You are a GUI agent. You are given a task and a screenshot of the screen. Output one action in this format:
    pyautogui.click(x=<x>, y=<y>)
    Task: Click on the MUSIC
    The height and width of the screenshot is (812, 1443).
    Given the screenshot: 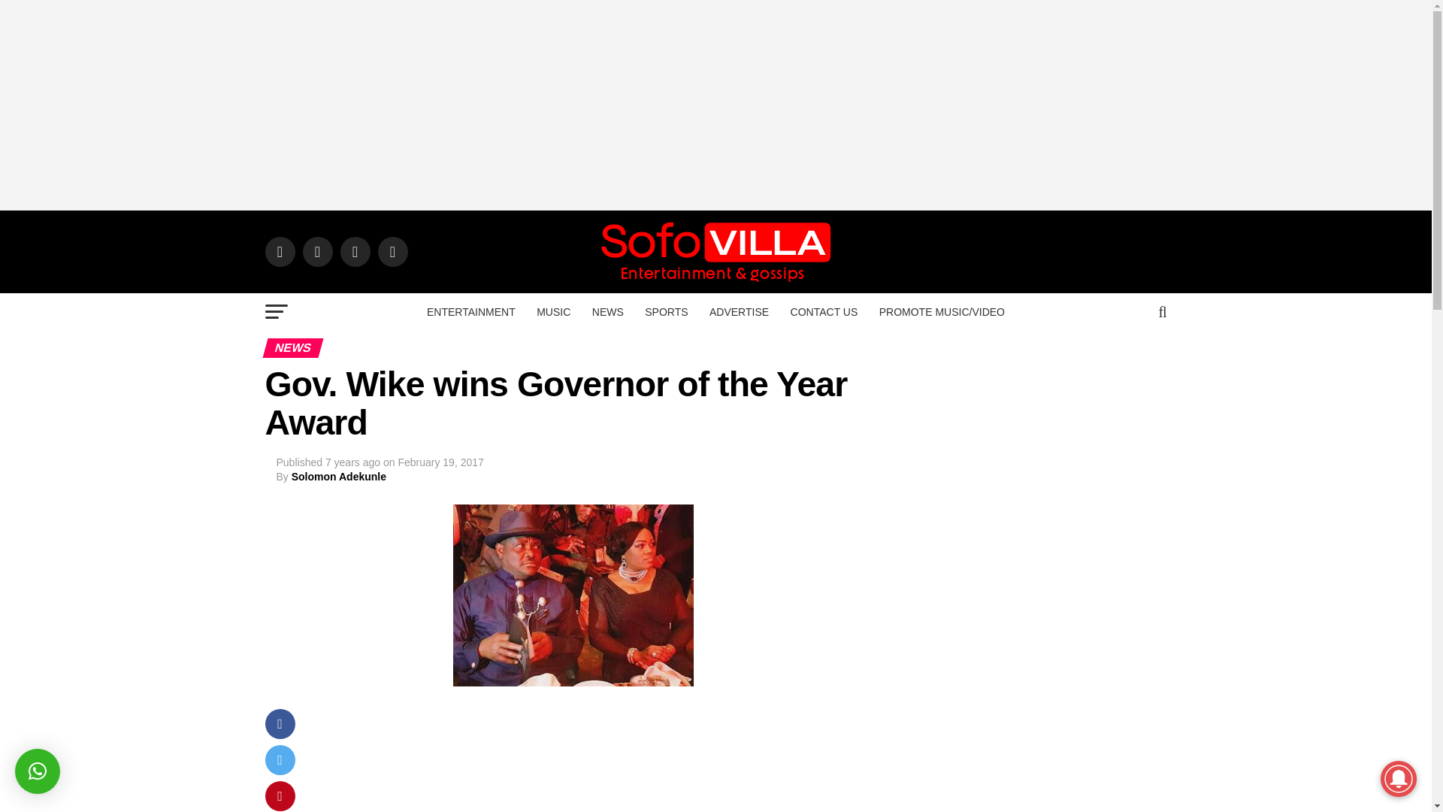 What is the action you would take?
    pyautogui.click(x=553, y=311)
    